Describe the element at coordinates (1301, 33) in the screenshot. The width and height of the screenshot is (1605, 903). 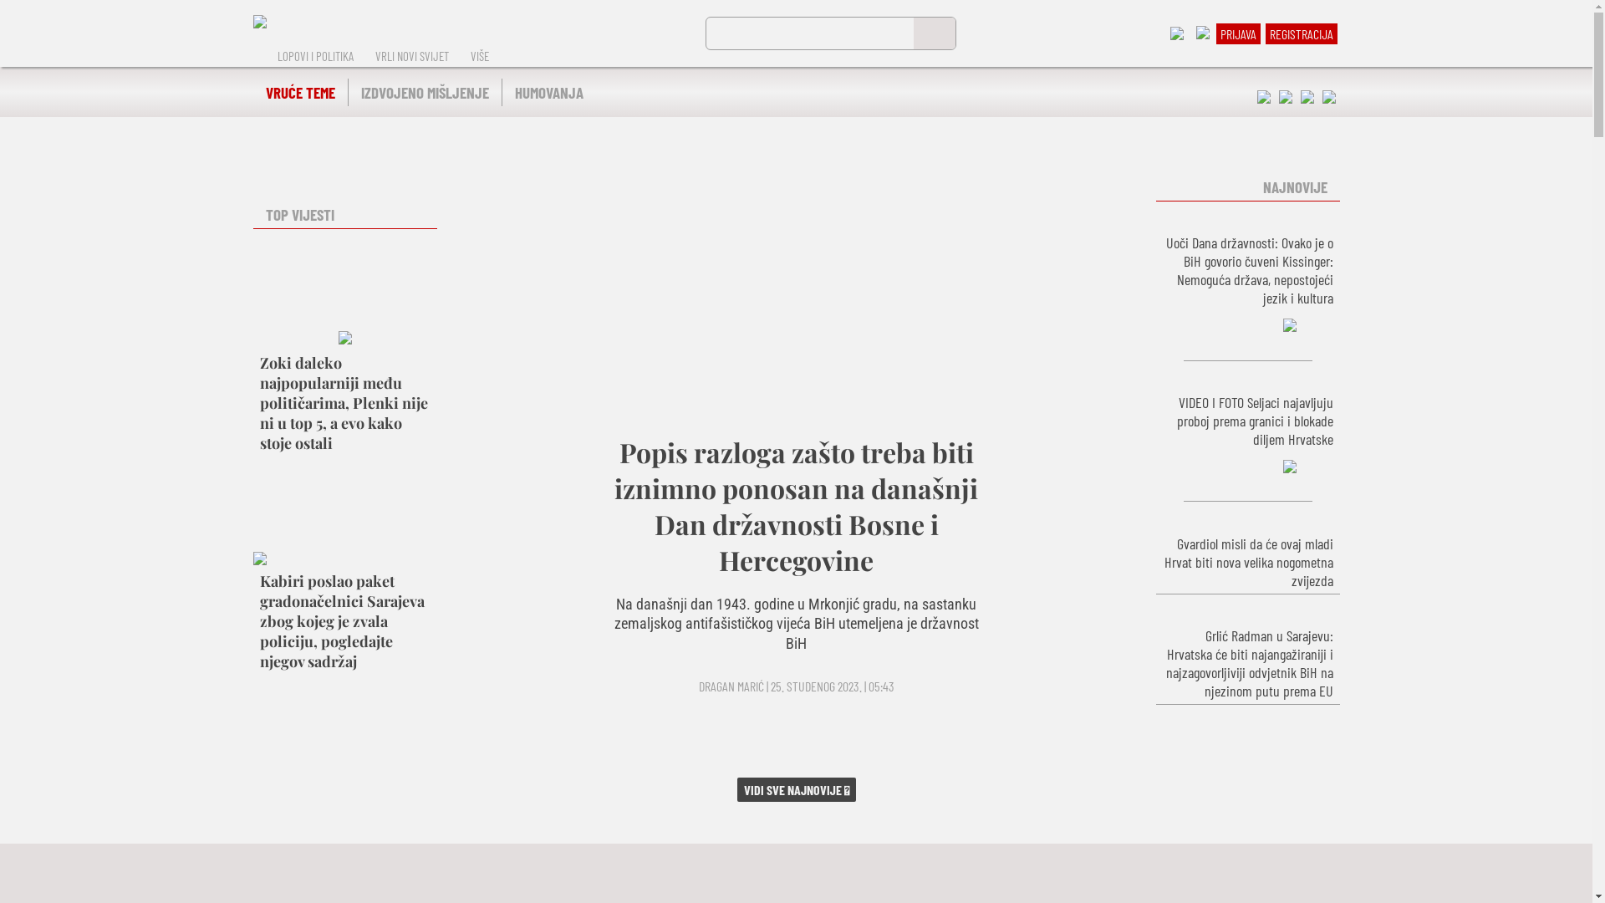
I see `REGISTRACIJA` at that location.